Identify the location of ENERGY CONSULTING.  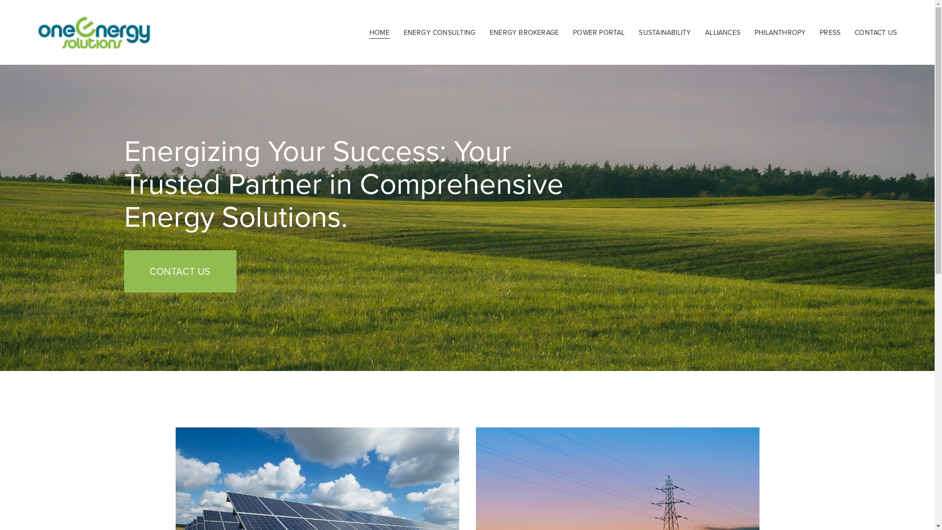
(440, 32).